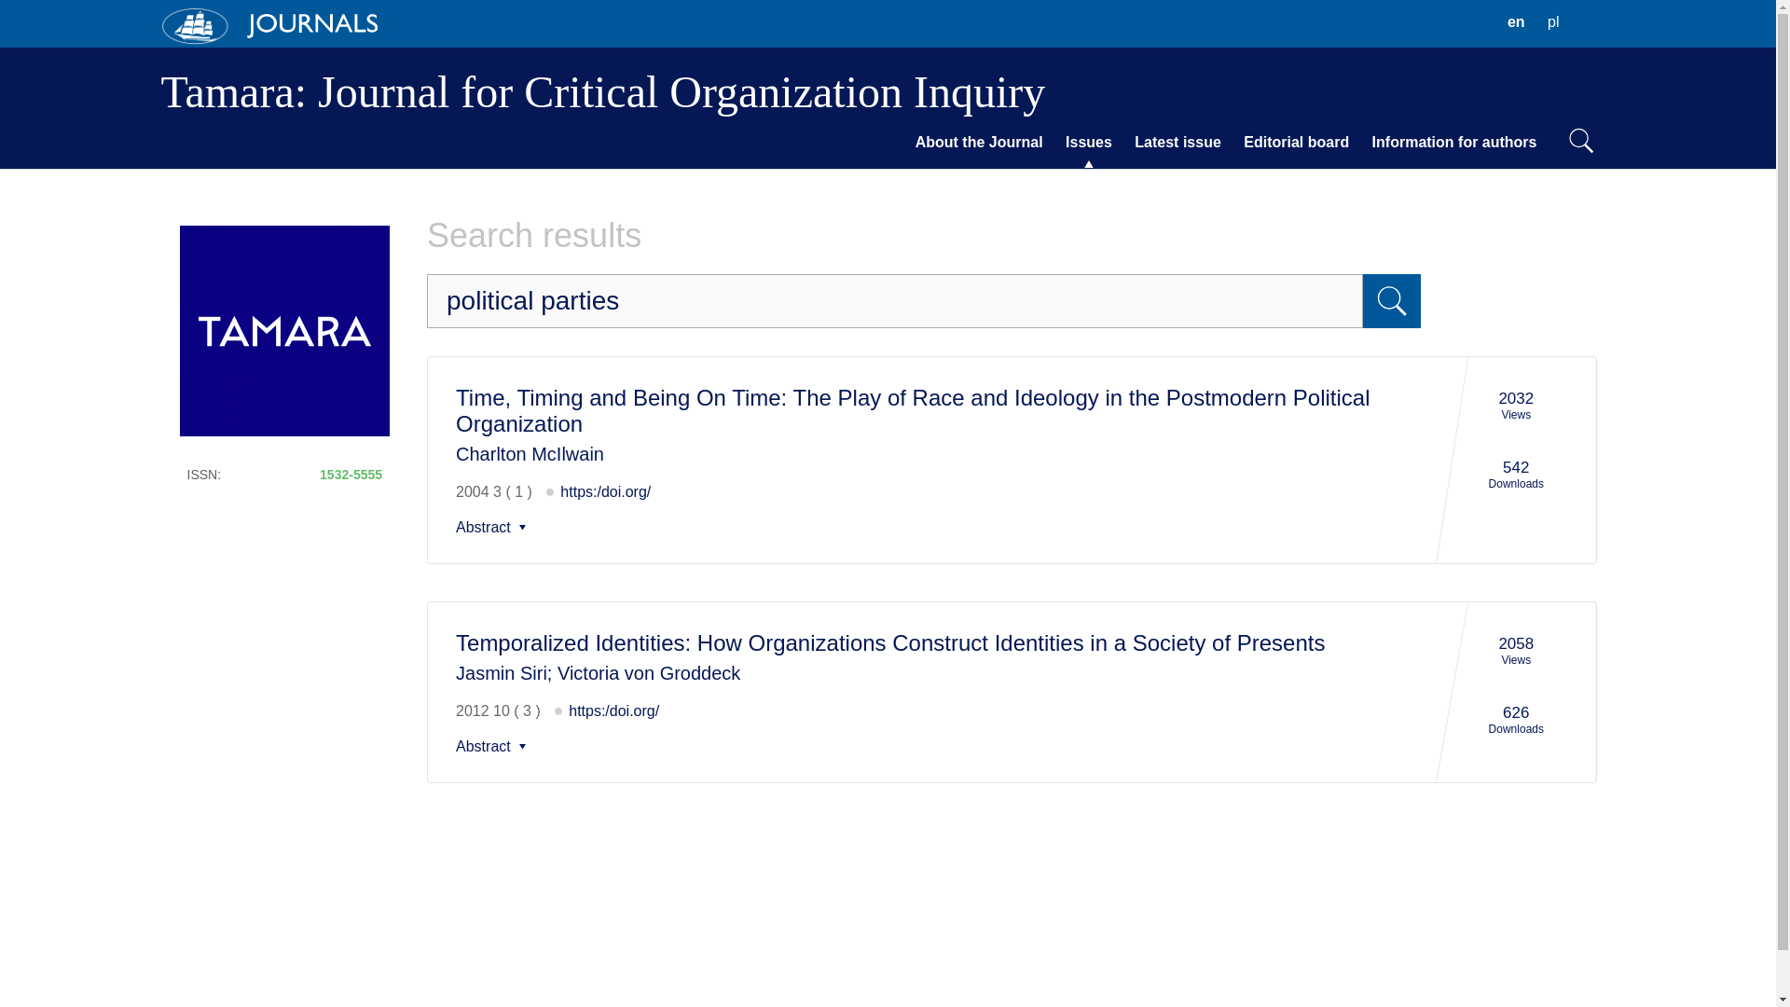  What do you see at coordinates (1454, 143) in the screenshot?
I see `Information for authors` at bounding box center [1454, 143].